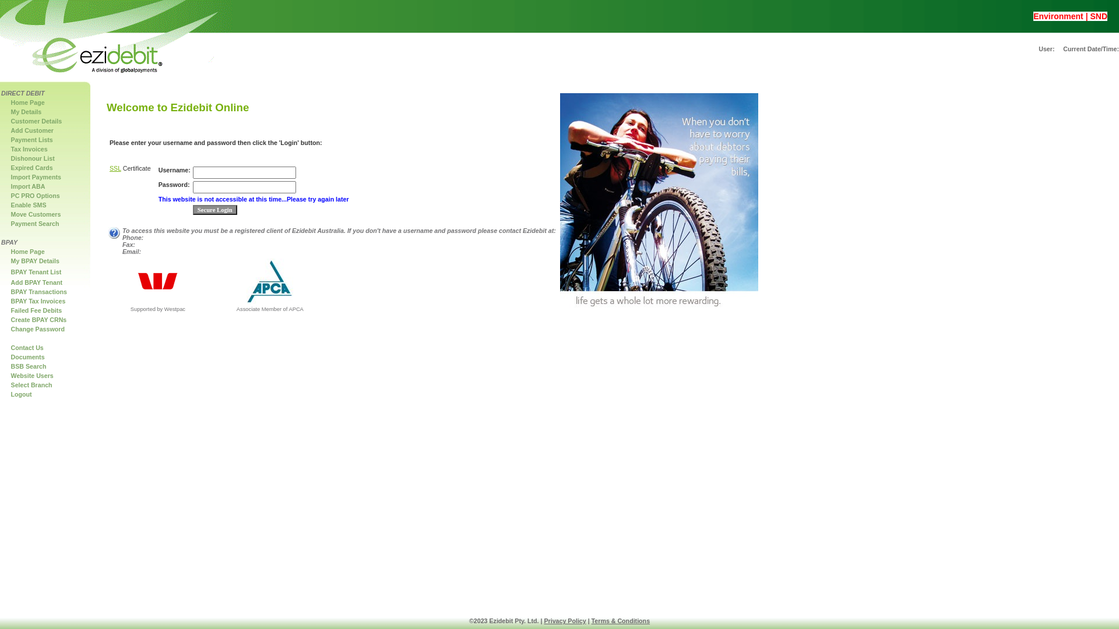 The width and height of the screenshot is (1119, 629). I want to click on Failed Fee Debits, so click(37, 310).